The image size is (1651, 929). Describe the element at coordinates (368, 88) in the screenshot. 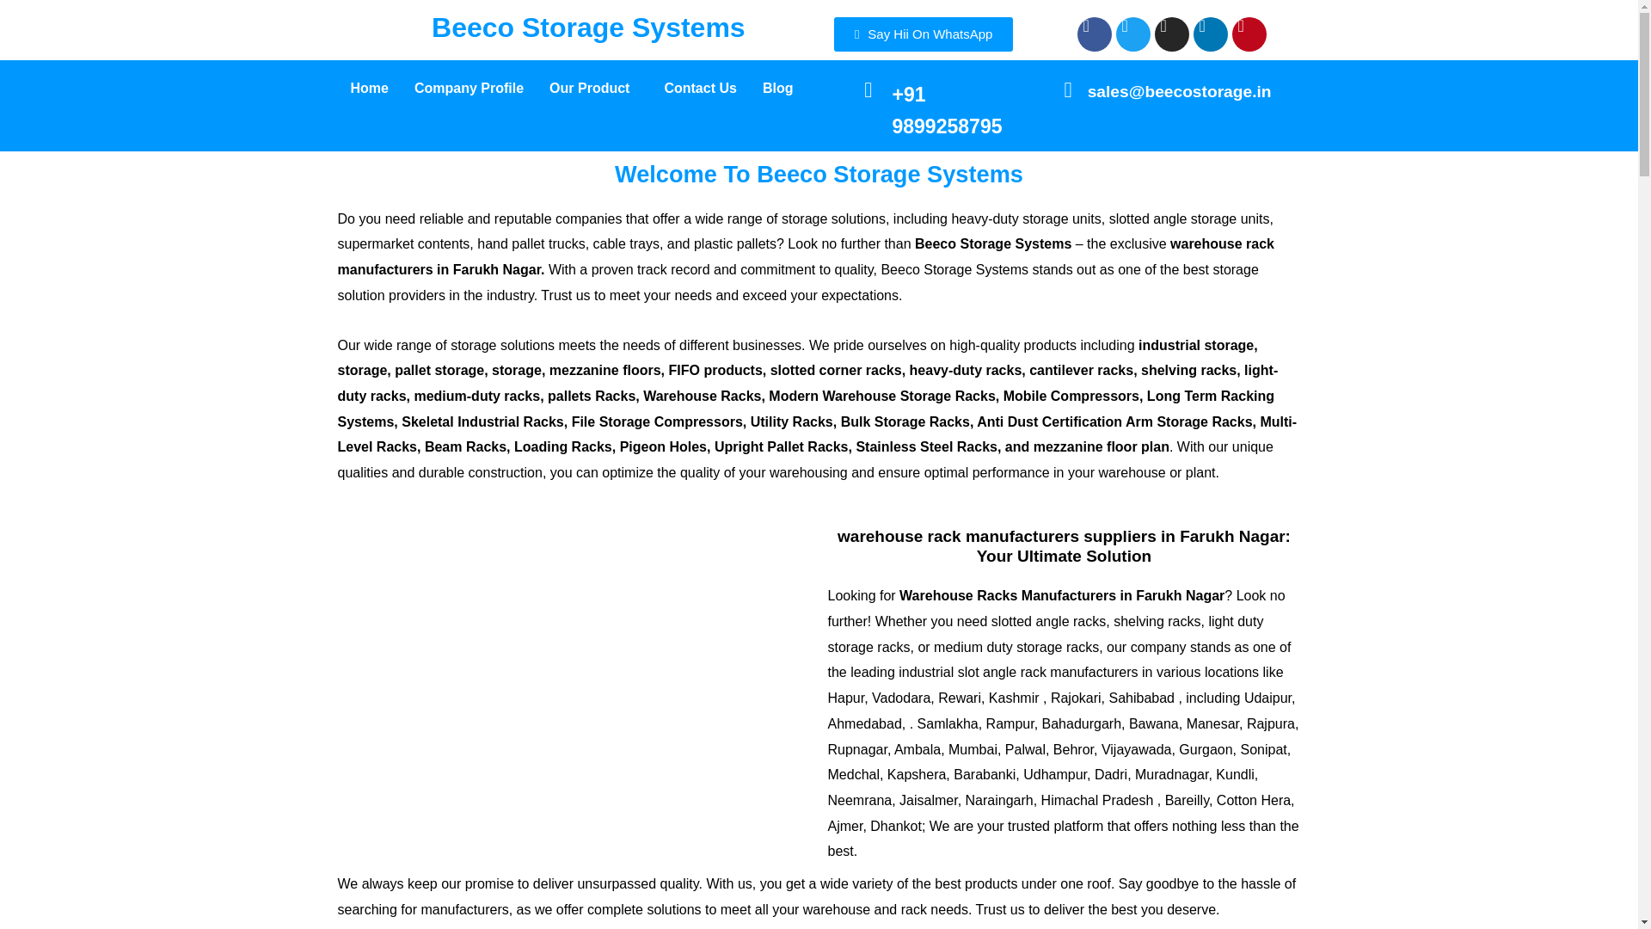

I see `Home` at that location.